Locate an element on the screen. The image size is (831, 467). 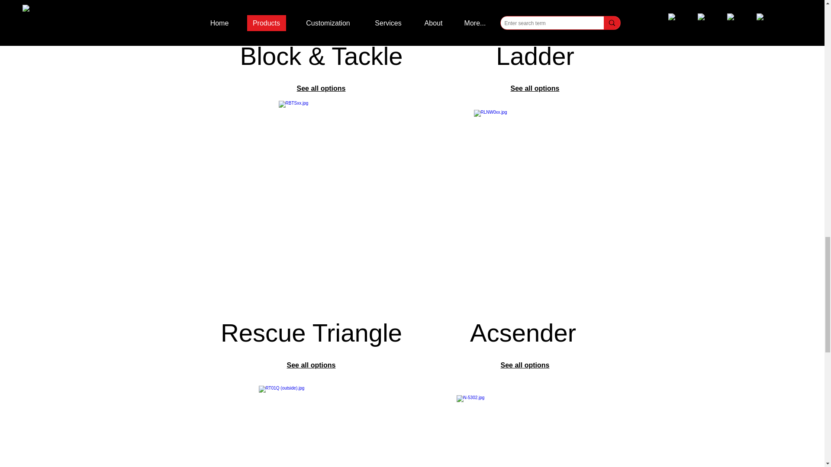
See all options is located at coordinates (311, 365).